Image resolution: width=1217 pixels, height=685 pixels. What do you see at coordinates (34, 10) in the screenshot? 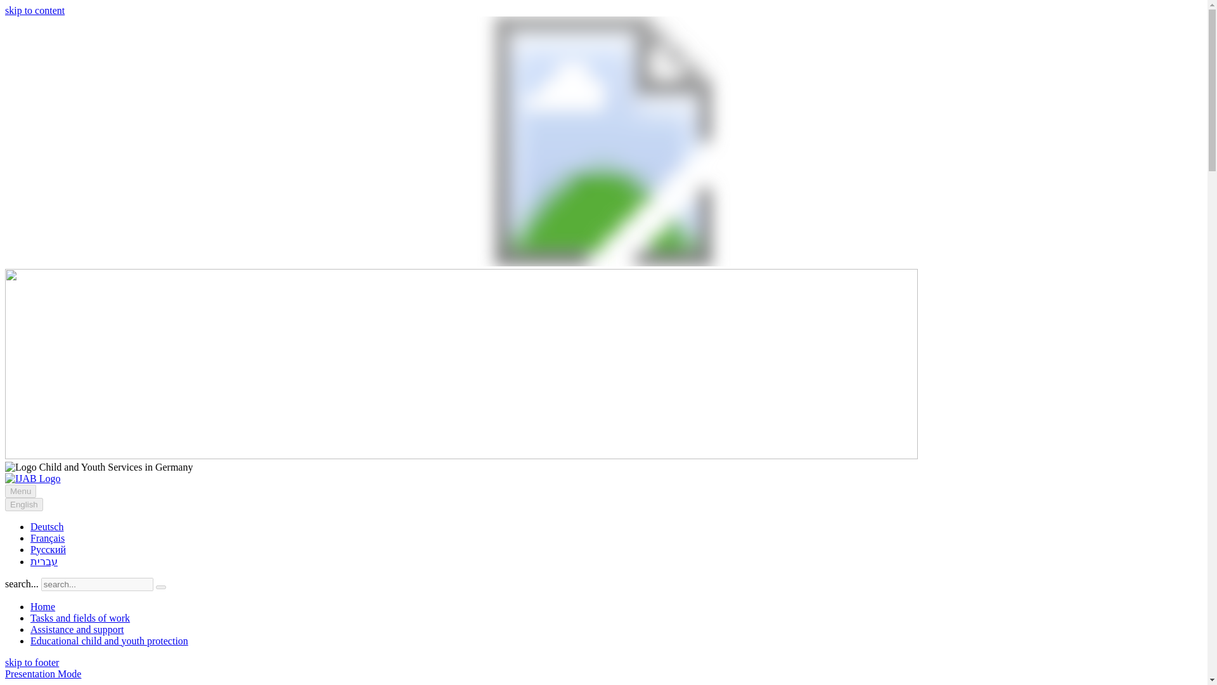
I see `skip to content` at bounding box center [34, 10].